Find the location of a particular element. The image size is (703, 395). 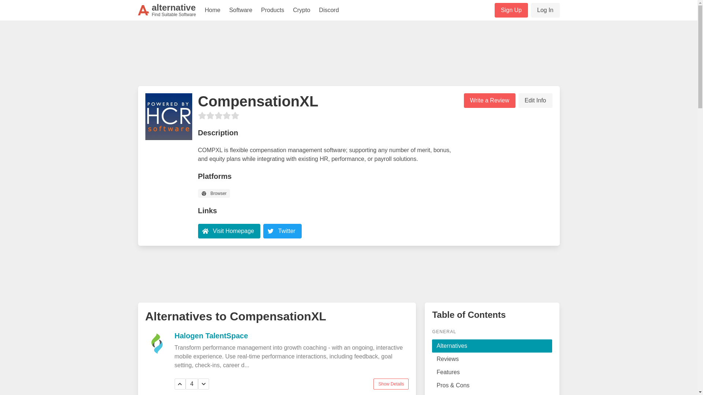

Visit Homepage is located at coordinates (233, 230).